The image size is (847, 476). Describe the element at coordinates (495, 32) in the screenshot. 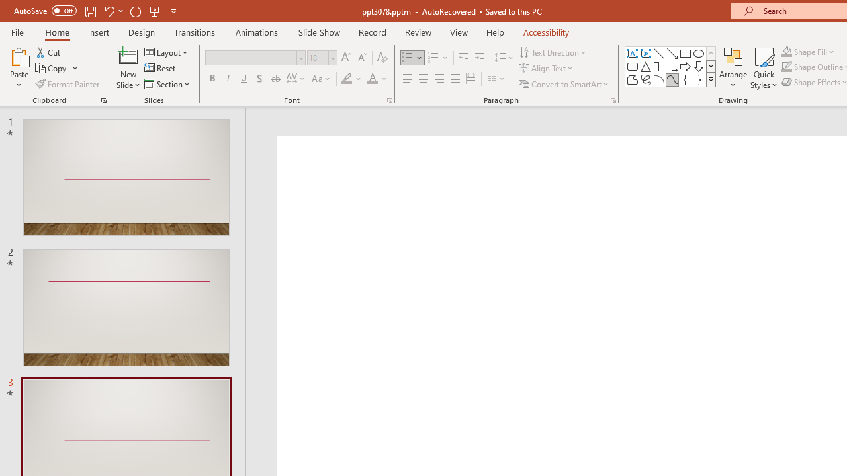

I see `Help` at that location.